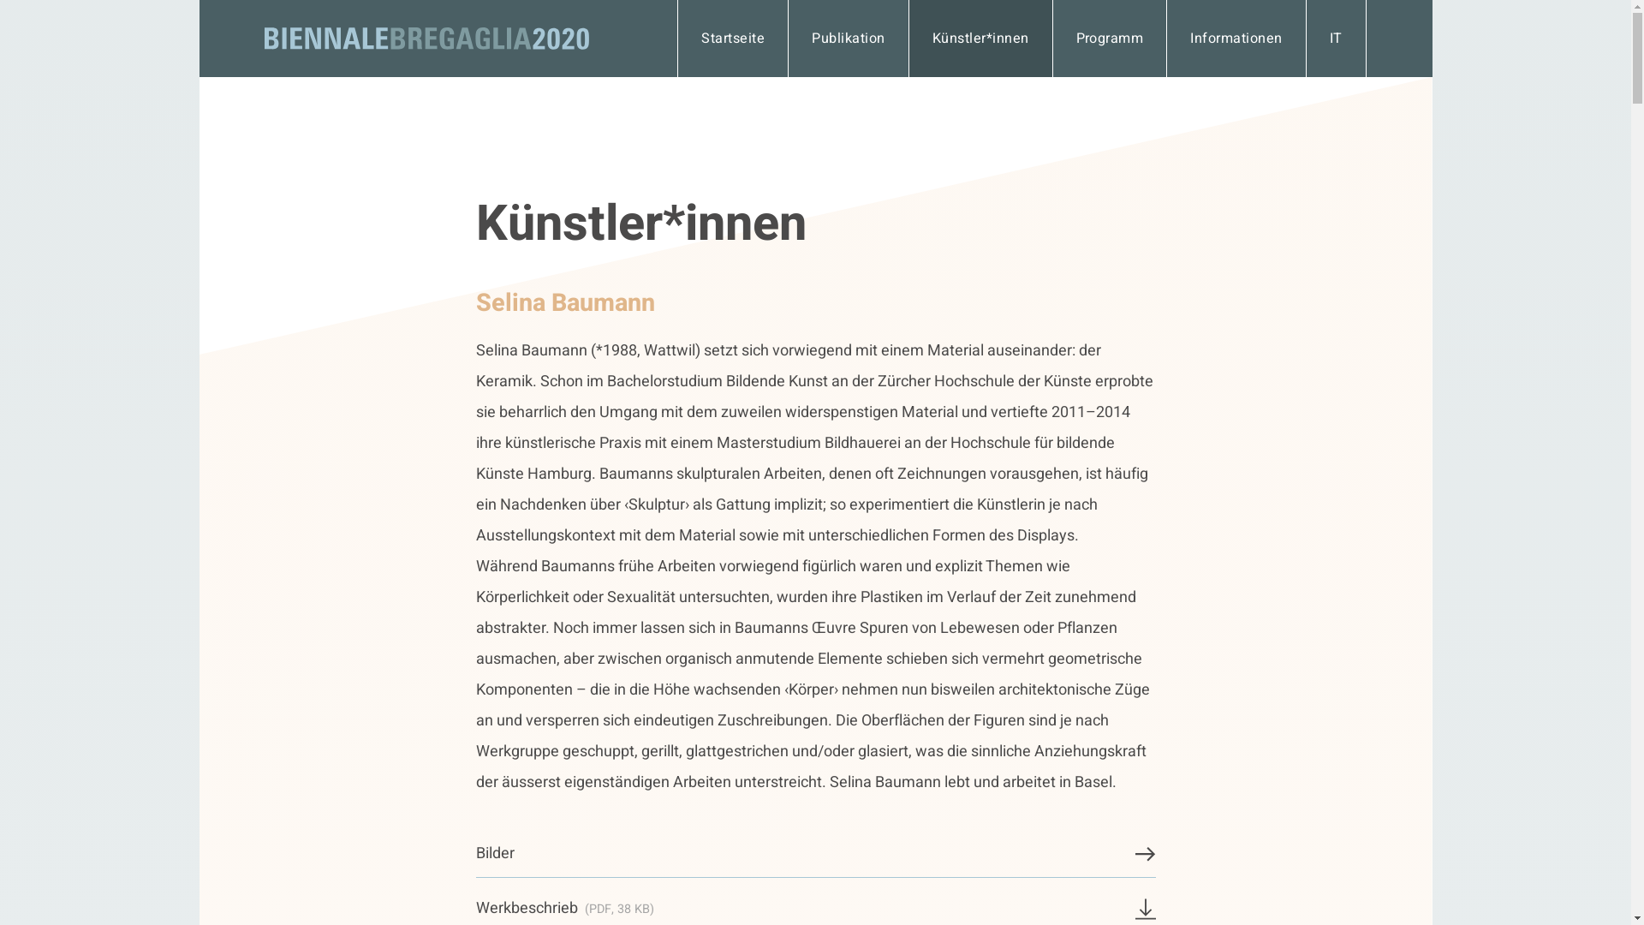  I want to click on IT, so click(1336, 39).